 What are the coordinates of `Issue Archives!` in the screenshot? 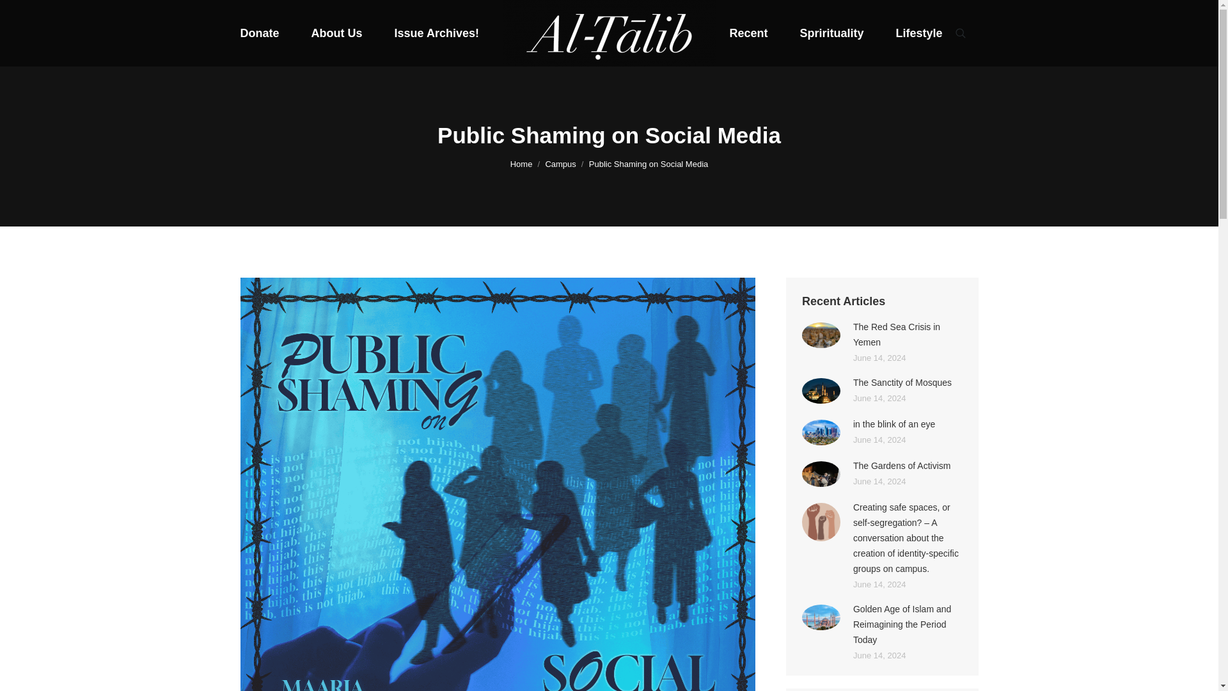 It's located at (436, 33).